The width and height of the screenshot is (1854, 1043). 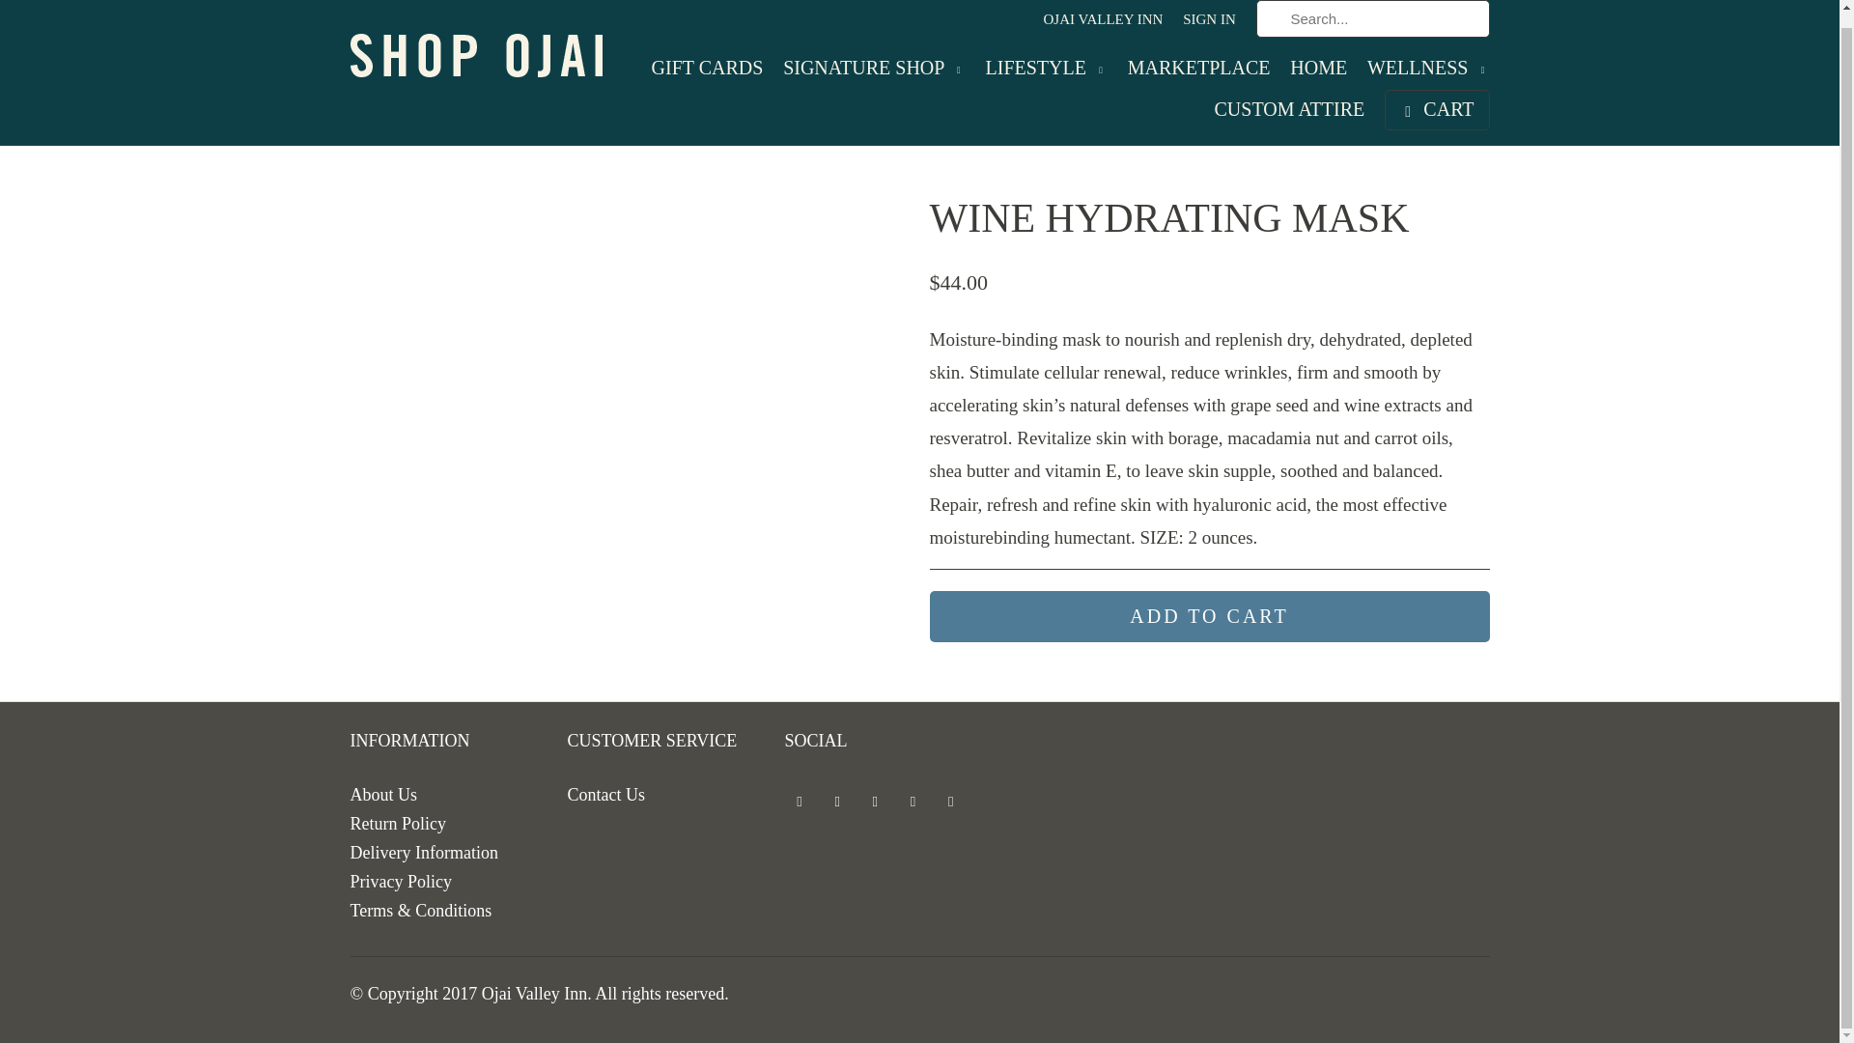 I want to click on ADD TO CART, so click(x=1208, y=616).